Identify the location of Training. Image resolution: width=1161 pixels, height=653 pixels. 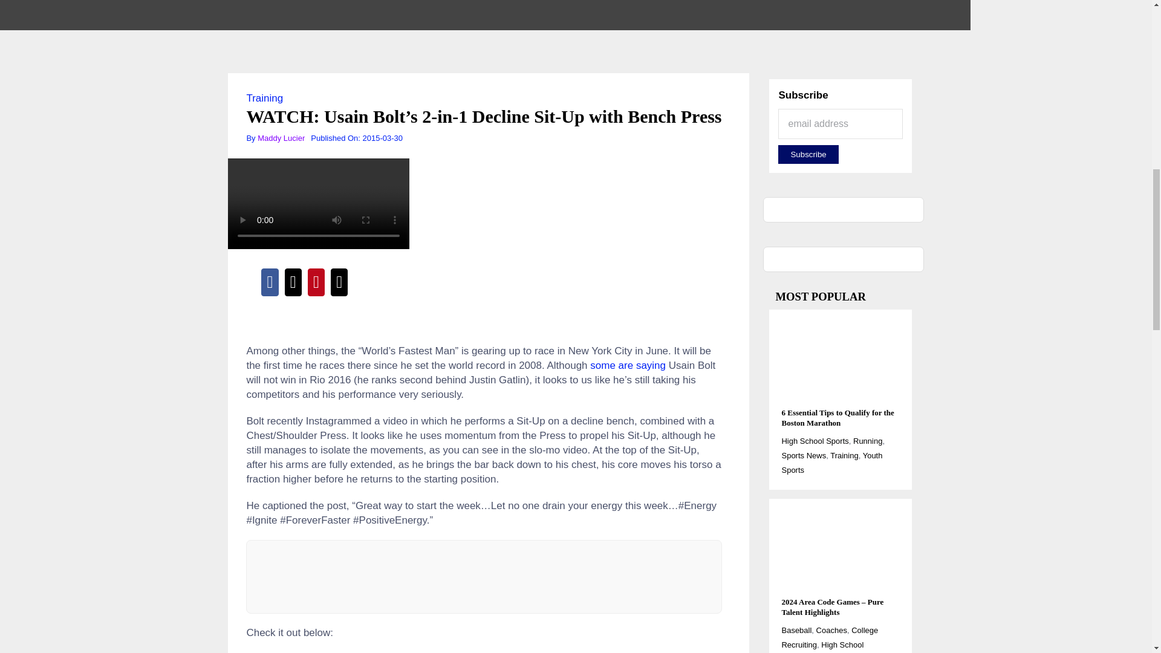
(265, 98).